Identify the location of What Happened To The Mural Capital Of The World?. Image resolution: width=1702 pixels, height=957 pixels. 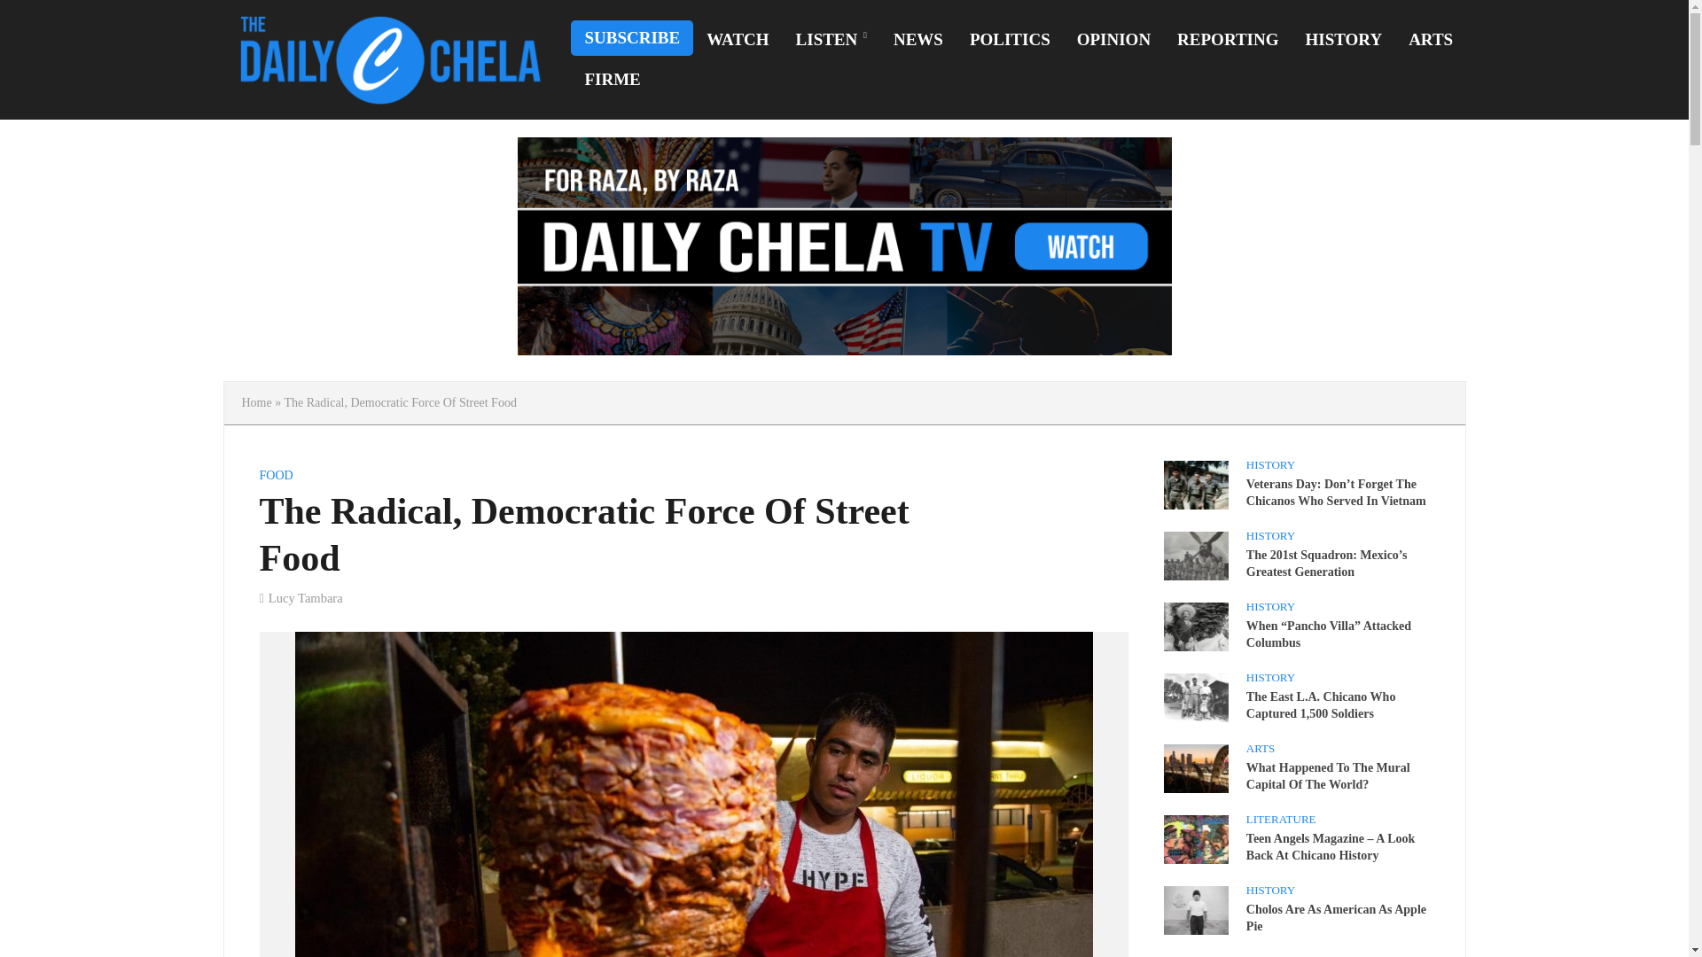
(1195, 766).